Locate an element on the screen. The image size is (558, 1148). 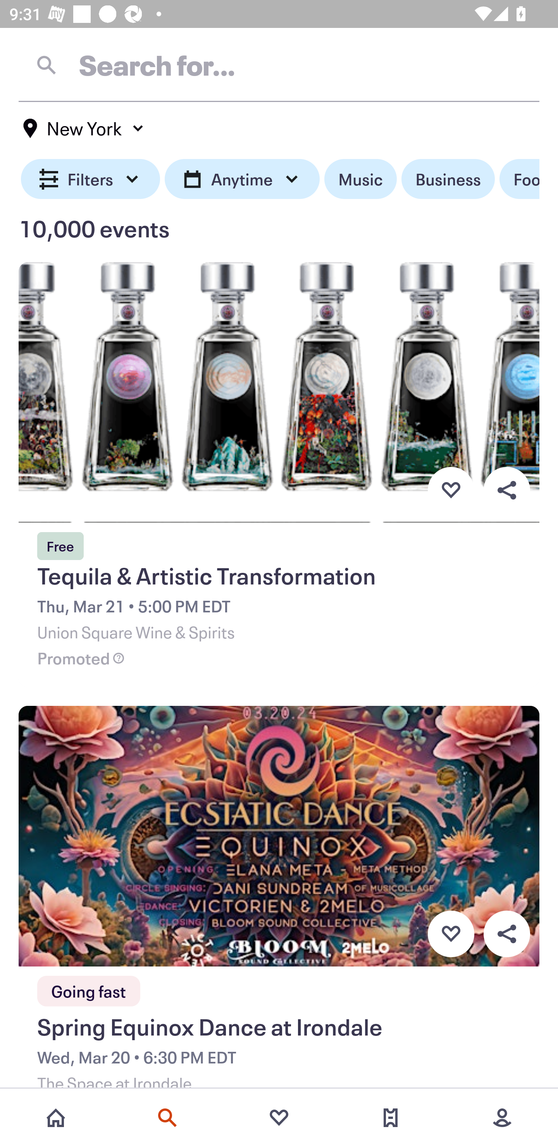
Business is located at coordinates (448, 179).